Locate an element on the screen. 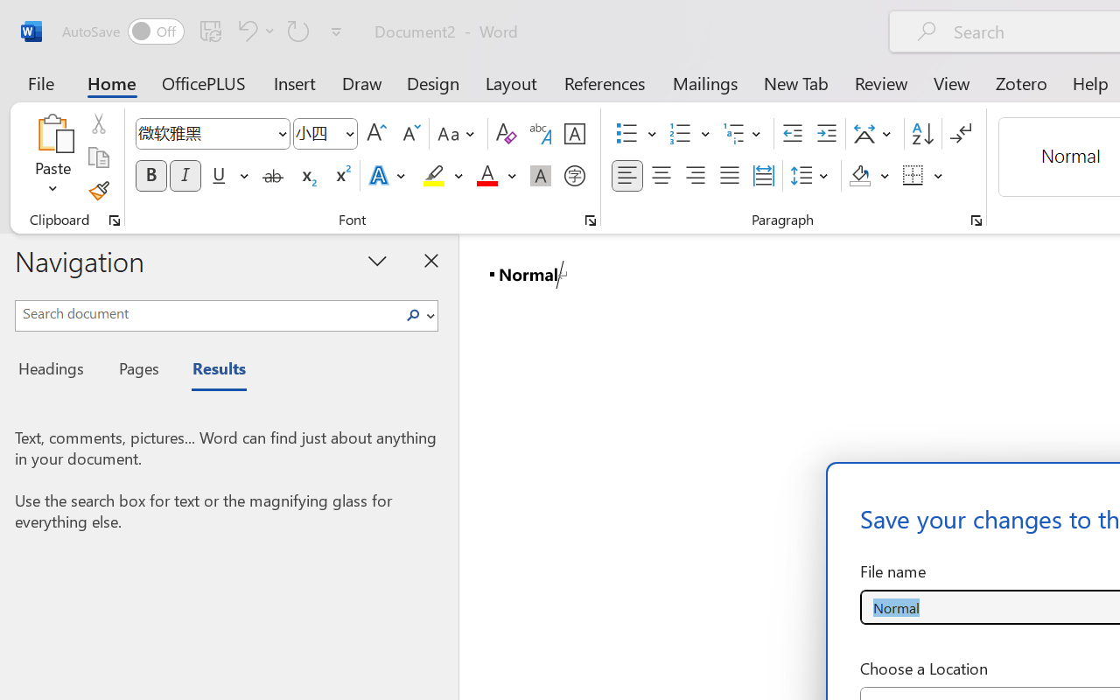 The image size is (1120, 700). Draw is located at coordinates (362, 82).